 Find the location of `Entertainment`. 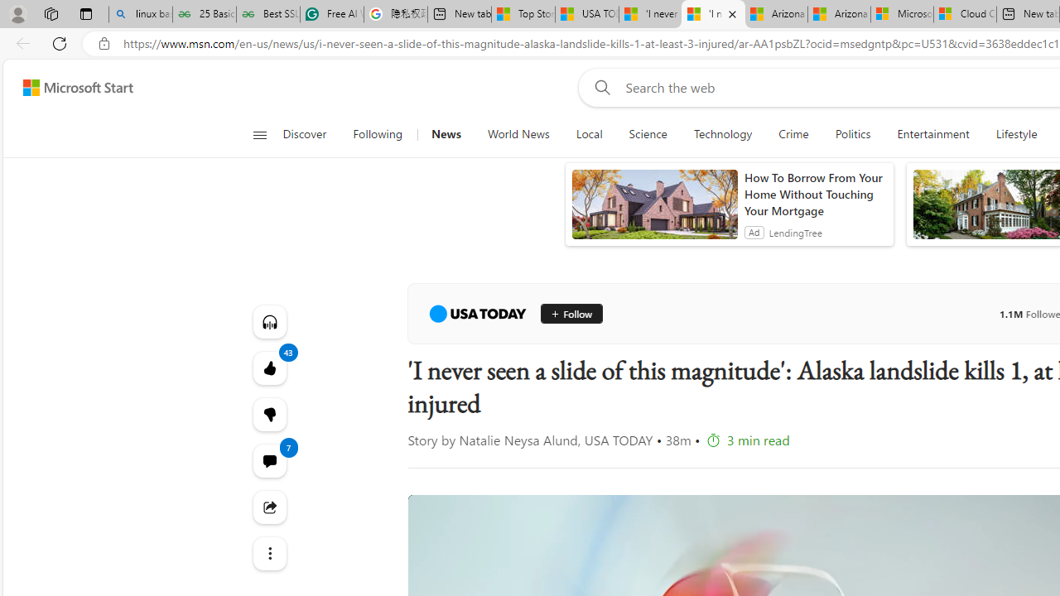

Entertainment is located at coordinates (932, 134).